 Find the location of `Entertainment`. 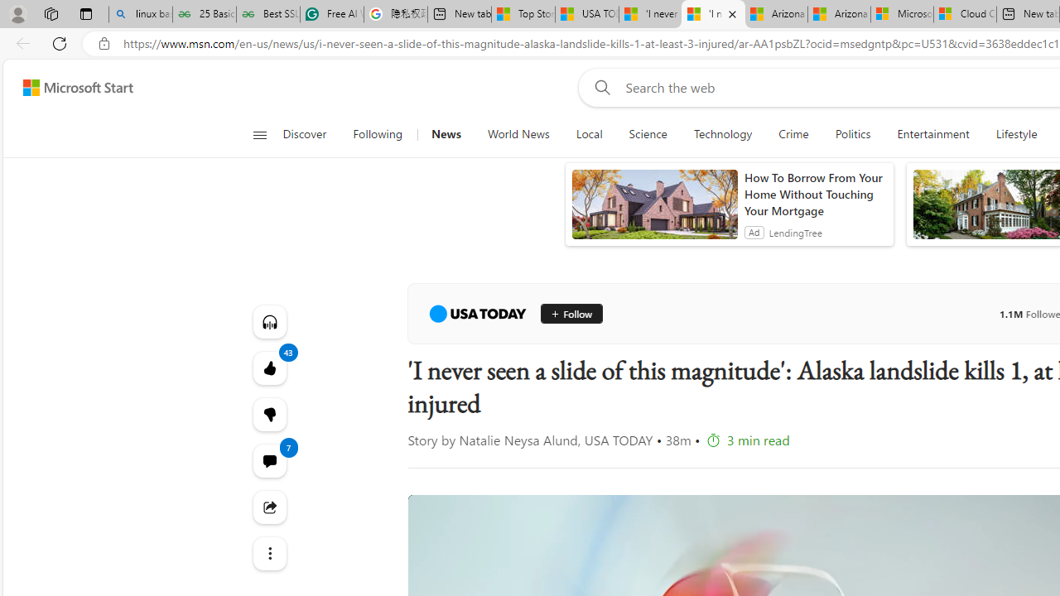

Entertainment is located at coordinates (932, 134).